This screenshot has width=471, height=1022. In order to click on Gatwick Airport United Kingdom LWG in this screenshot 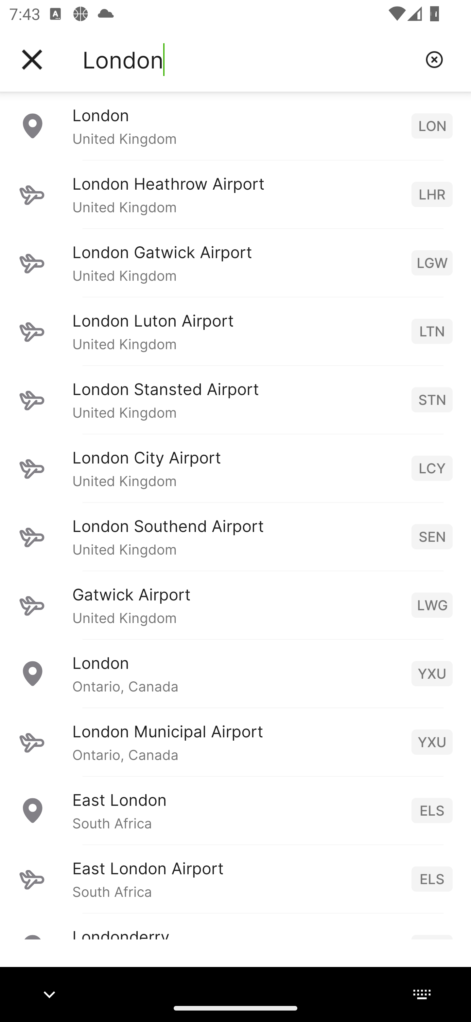, I will do `click(235, 605)`.